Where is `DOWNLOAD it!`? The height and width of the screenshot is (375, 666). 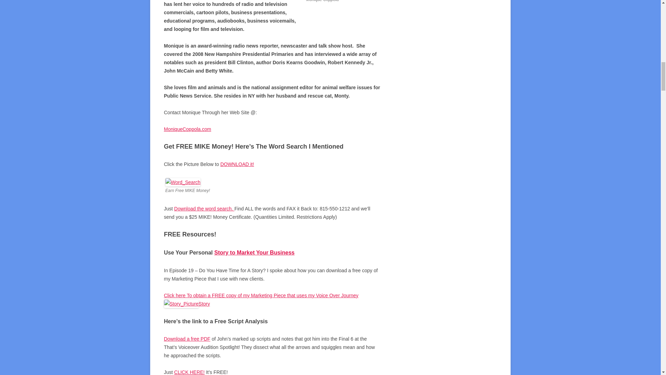
DOWNLOAD it! is located at coordinates (237, 164).